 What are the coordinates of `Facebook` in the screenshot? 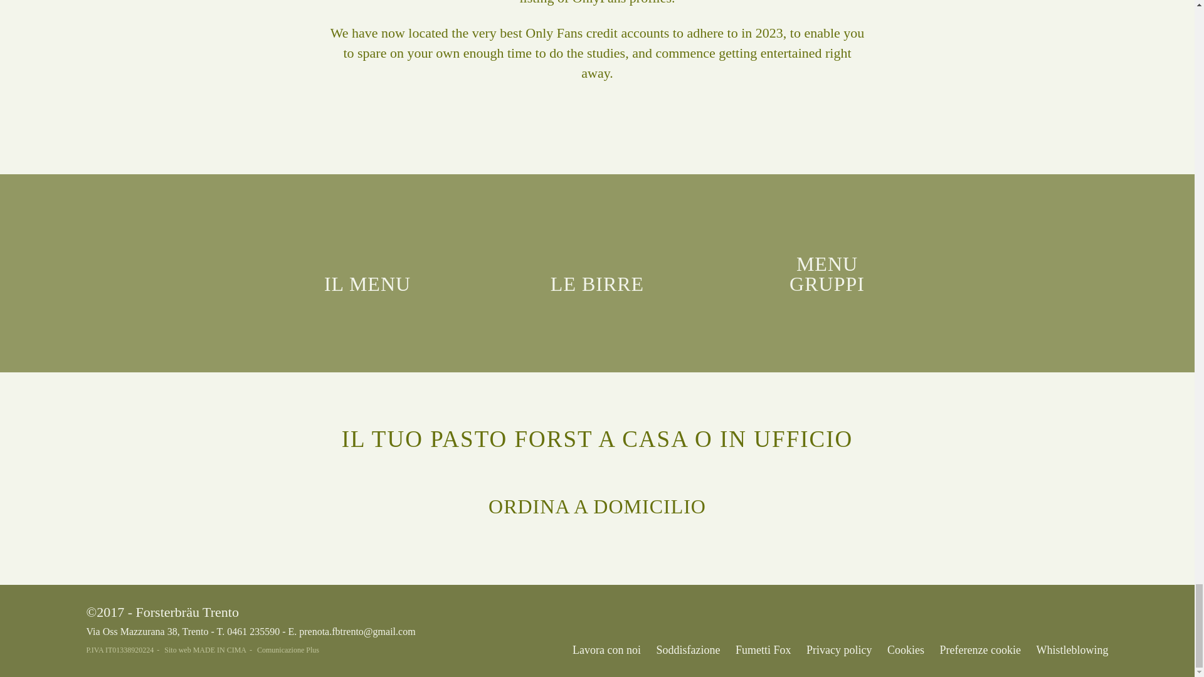 It's located at (1018, 615).